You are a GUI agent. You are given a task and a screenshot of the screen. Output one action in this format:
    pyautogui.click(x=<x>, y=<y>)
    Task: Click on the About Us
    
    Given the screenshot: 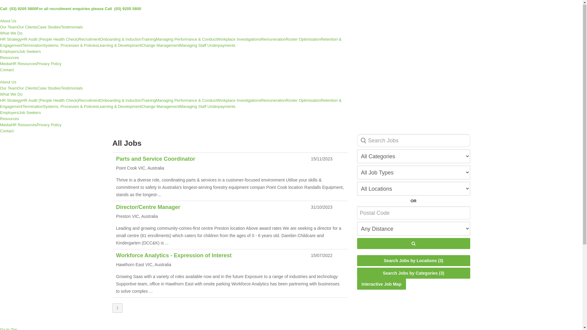 What is the action you would take?
    pyautogui.click(x=8, y=82)
    